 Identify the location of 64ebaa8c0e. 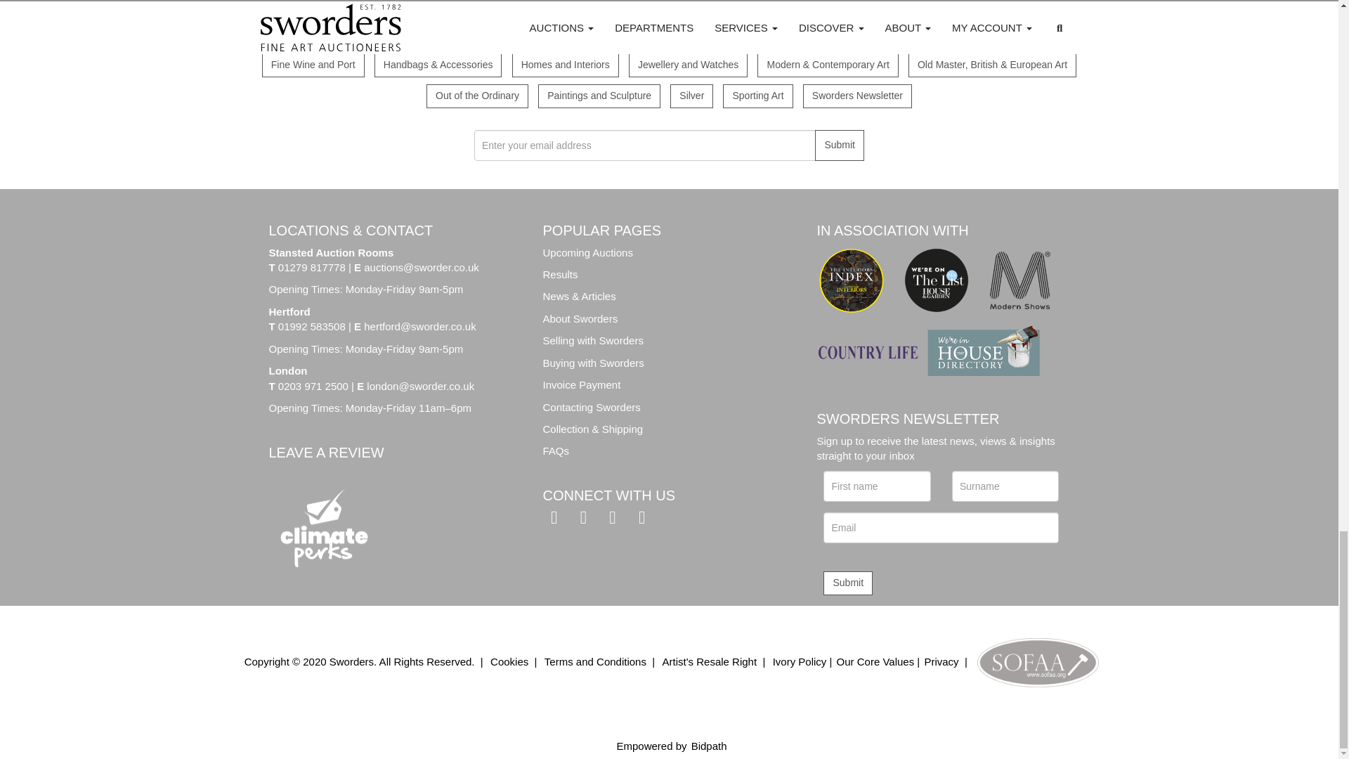
(691, 35).